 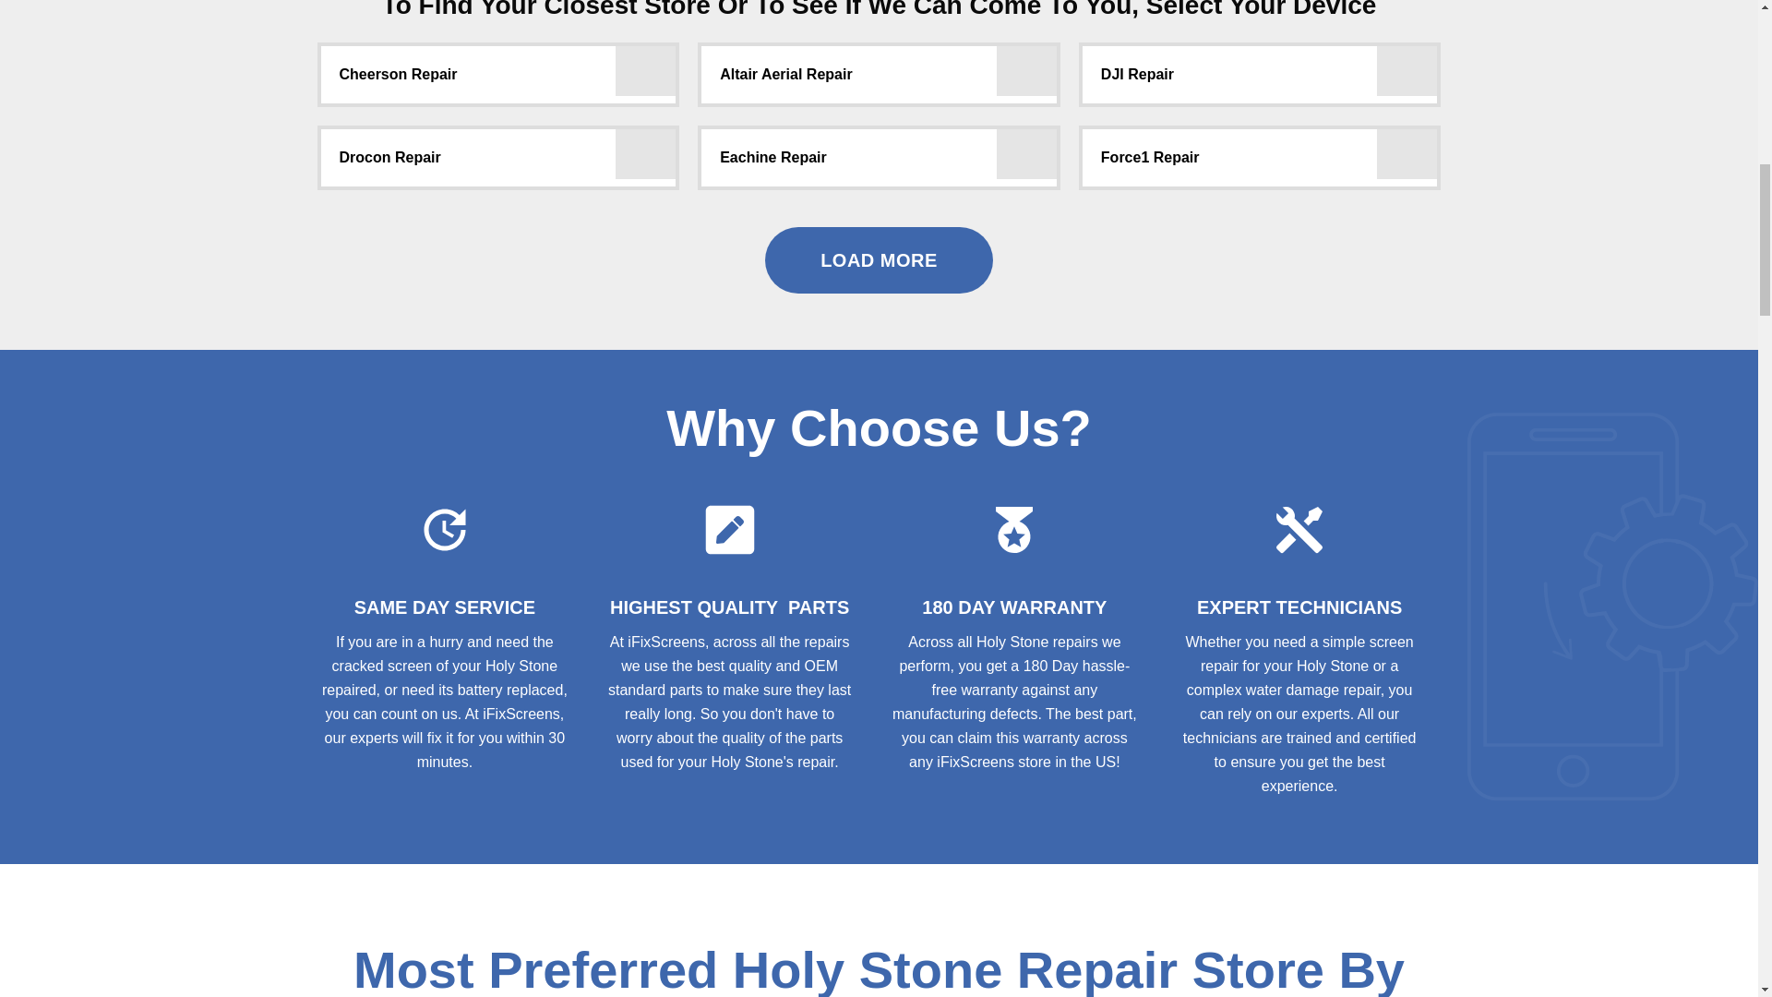 What do you see at coordinates (1407, 65) in the screenshot?
I see `Dji Repair` at bounding box center [1407, 65].